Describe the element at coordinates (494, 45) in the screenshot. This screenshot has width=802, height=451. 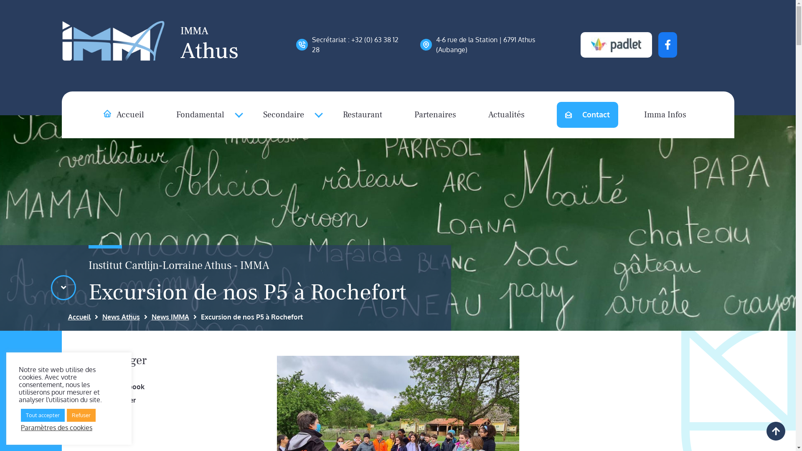
I see `4-6 rue de la Station | 6791 Athus (Aubange)` at that location.